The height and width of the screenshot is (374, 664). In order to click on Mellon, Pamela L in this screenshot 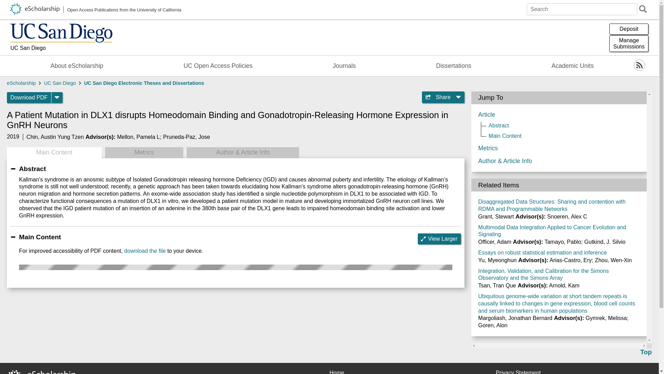, I will do `click(138, 136)`.